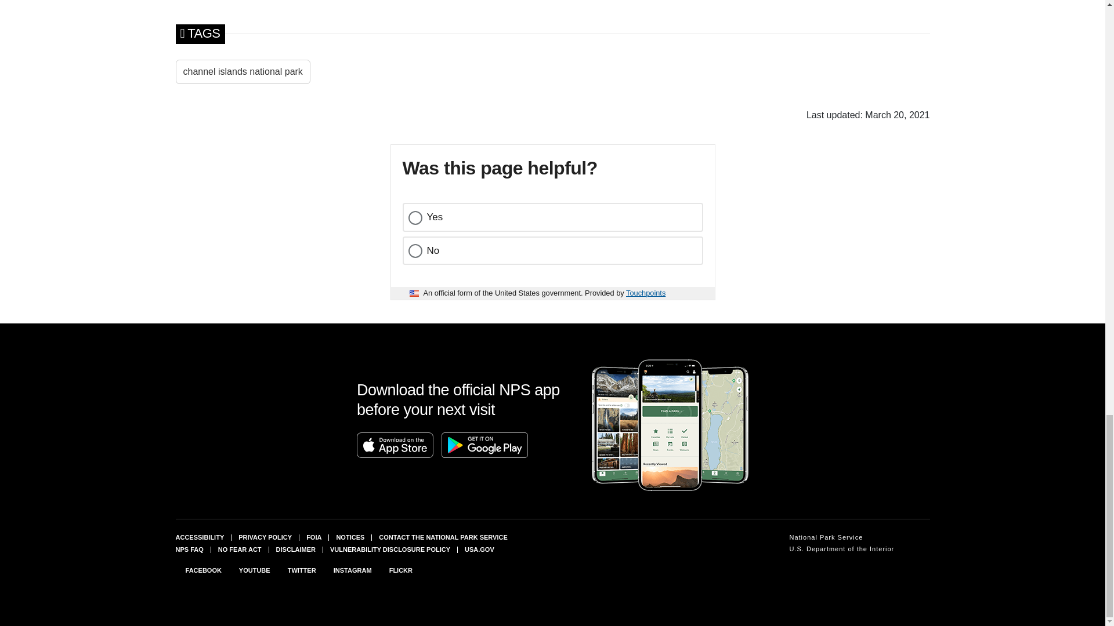 The image size is (1114, 626). What do you see at coordinates (189, 549) in the screenshot?
I see `National Park Service frequently asked questions` at bounding box center [189, 549].